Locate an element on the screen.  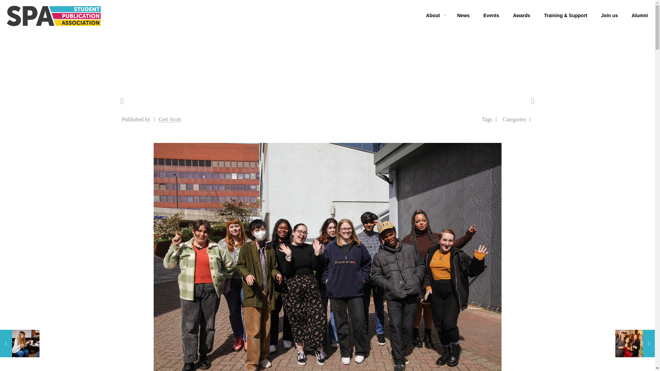
Awards is located at coordinates (521, 15).